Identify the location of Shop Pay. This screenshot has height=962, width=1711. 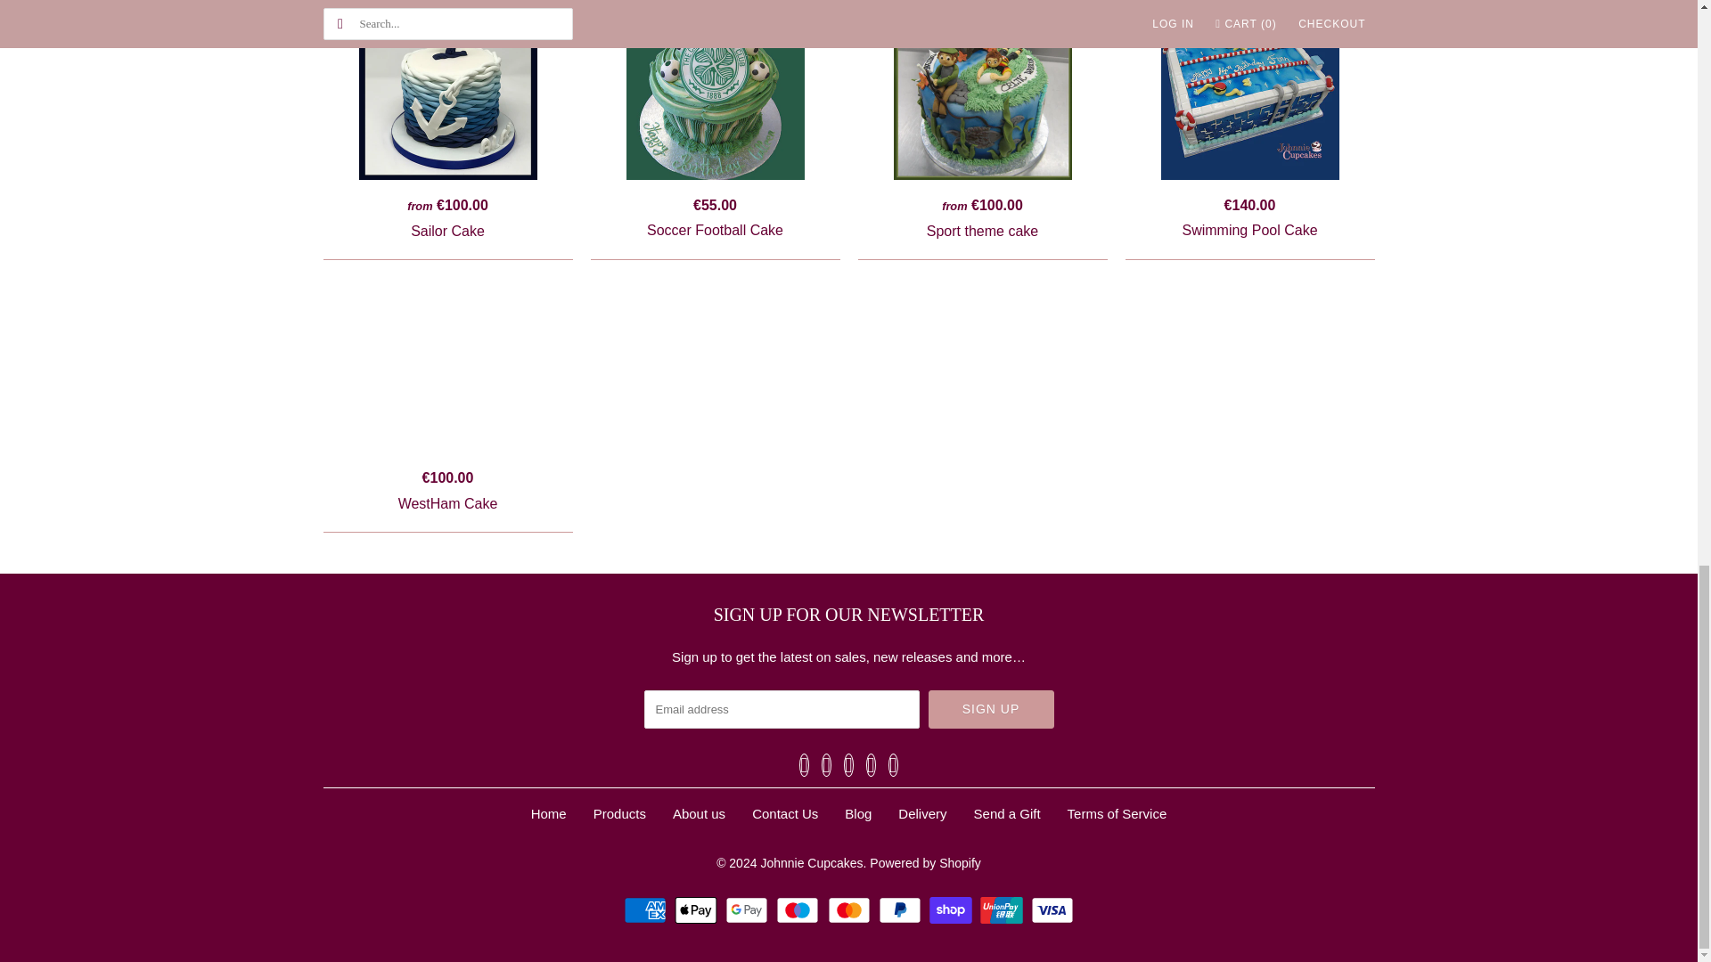
(953, 909).